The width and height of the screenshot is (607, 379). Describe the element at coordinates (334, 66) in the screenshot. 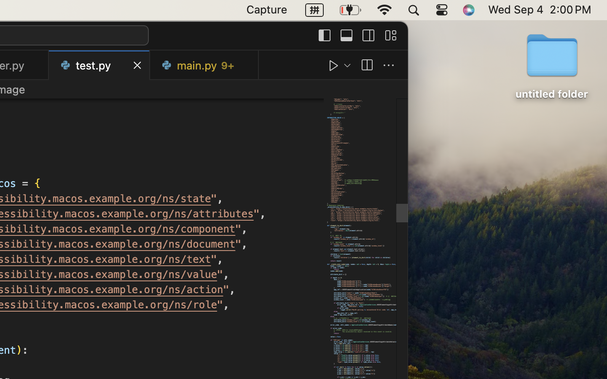

I see `` at that location.